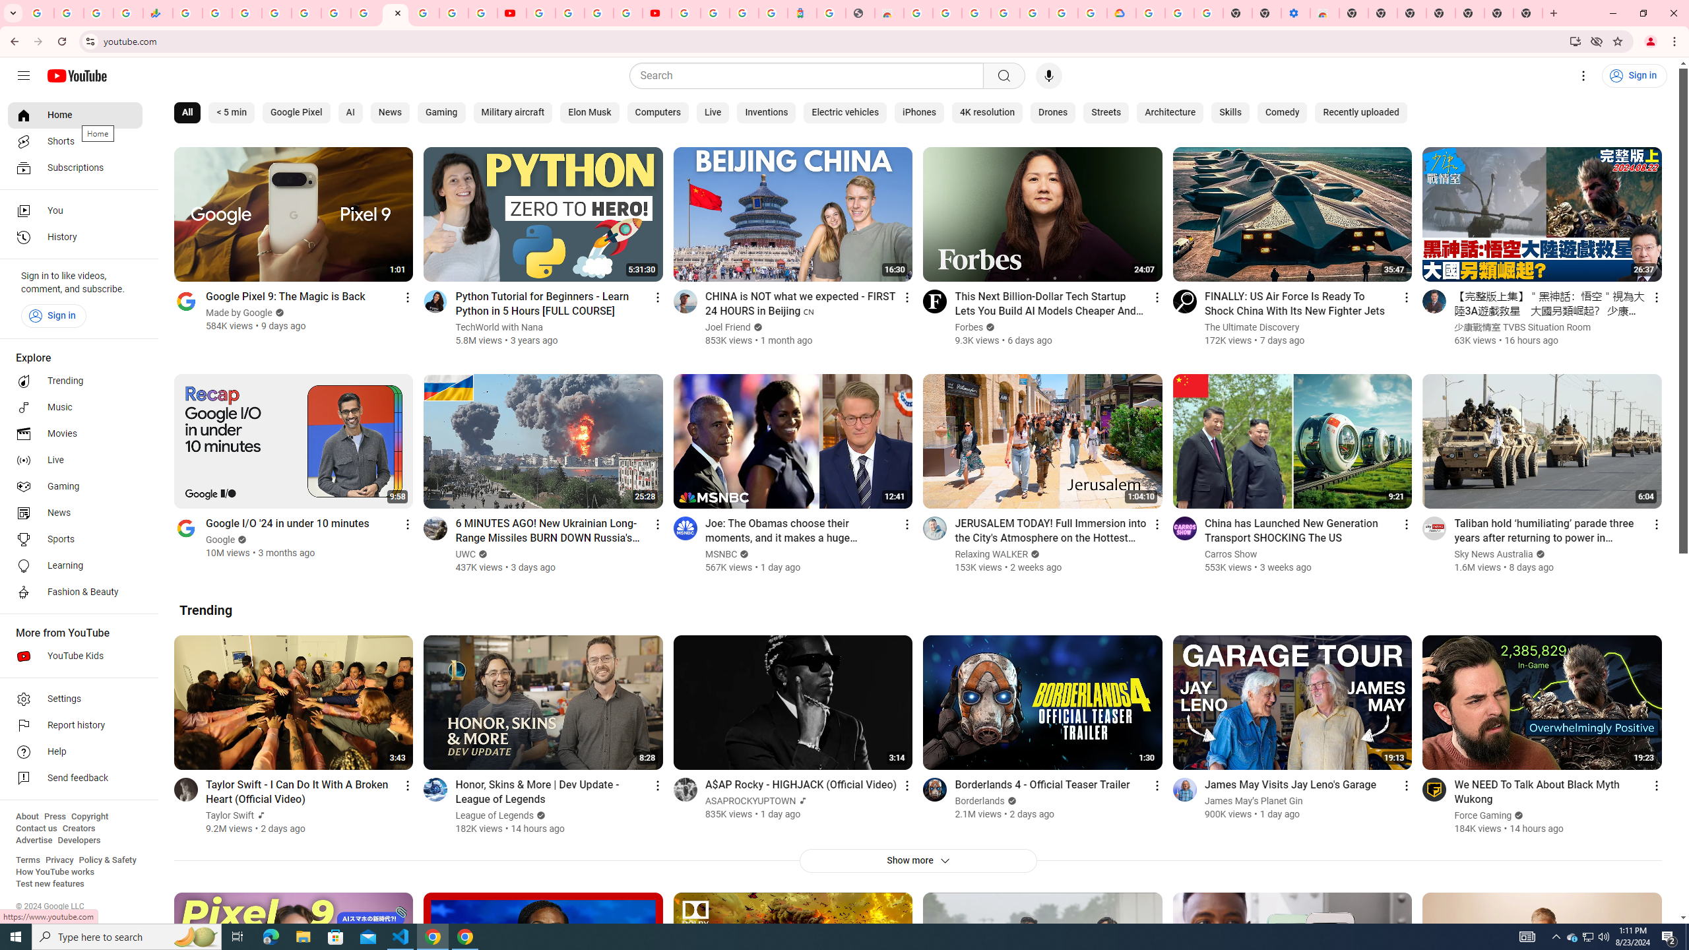  I want to click on The Ultimate Discovery, so click(1252, 327).